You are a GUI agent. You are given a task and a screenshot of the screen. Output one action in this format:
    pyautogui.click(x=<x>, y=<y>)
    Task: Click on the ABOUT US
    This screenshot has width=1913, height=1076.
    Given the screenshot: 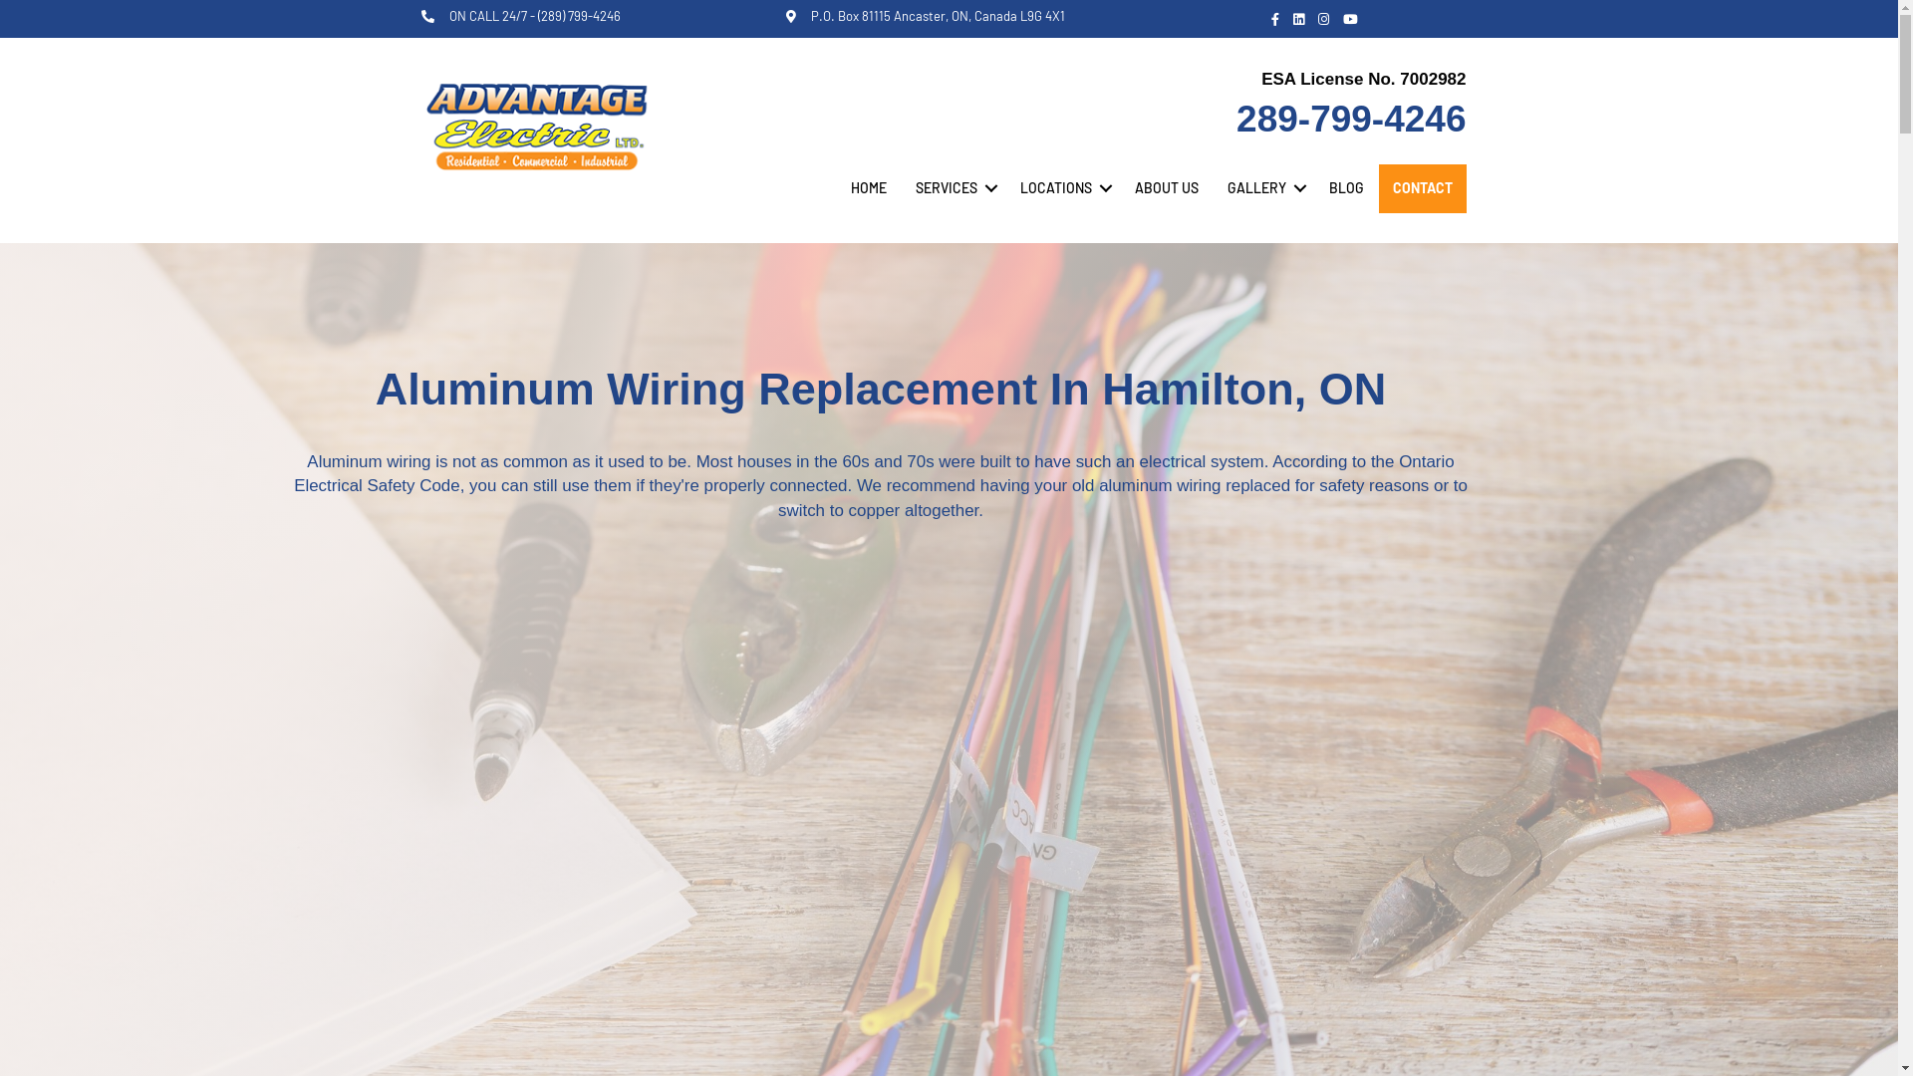 What is the action you would take?
    pyautogui.click(x=1166, y=188)
    